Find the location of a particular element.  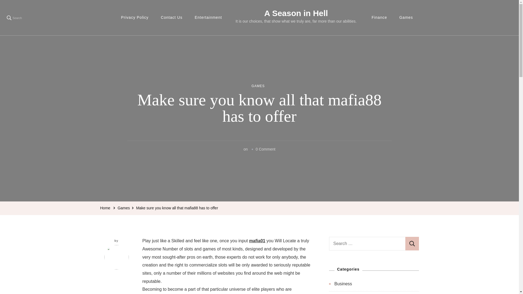

A Season in Hell is located at coordinates (296, 13).